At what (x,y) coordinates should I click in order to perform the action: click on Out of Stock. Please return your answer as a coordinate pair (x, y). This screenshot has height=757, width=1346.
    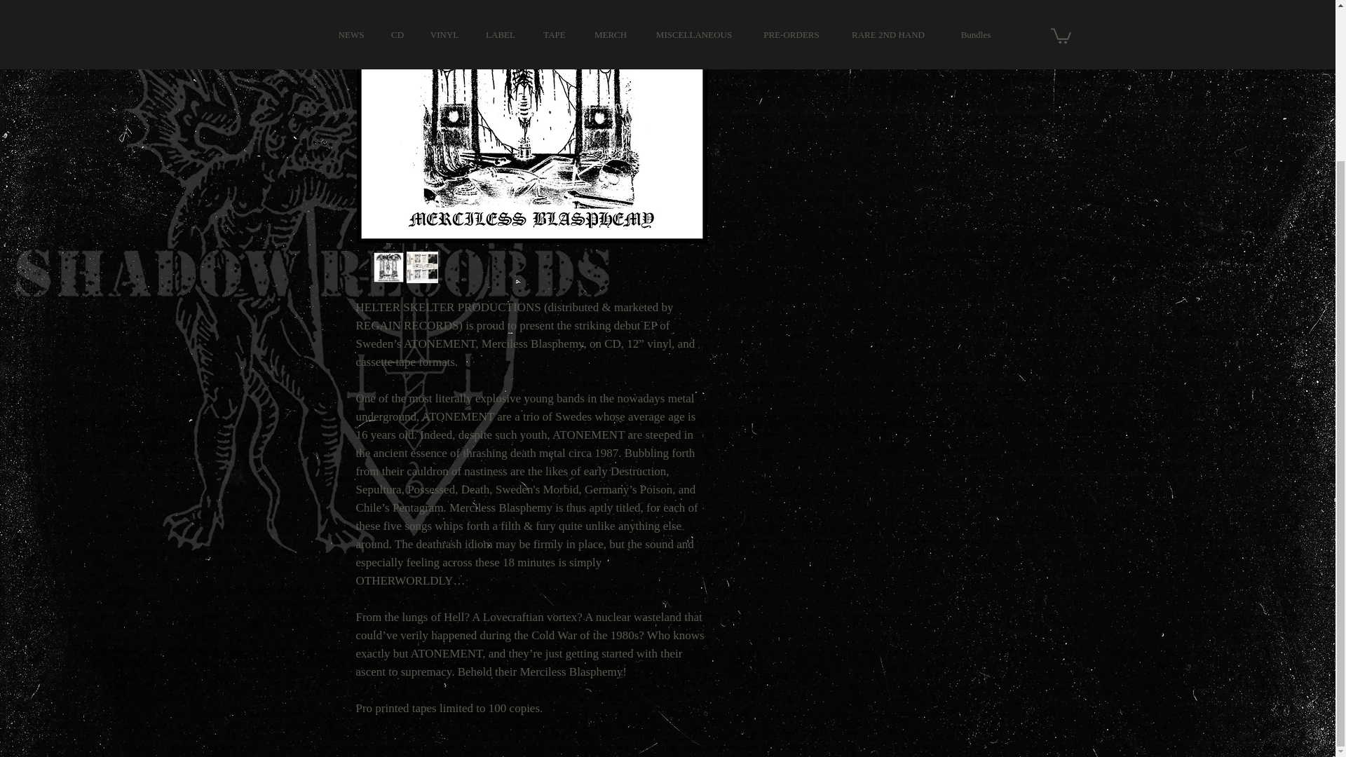
    Looking at the image, I should click on (855, 6).